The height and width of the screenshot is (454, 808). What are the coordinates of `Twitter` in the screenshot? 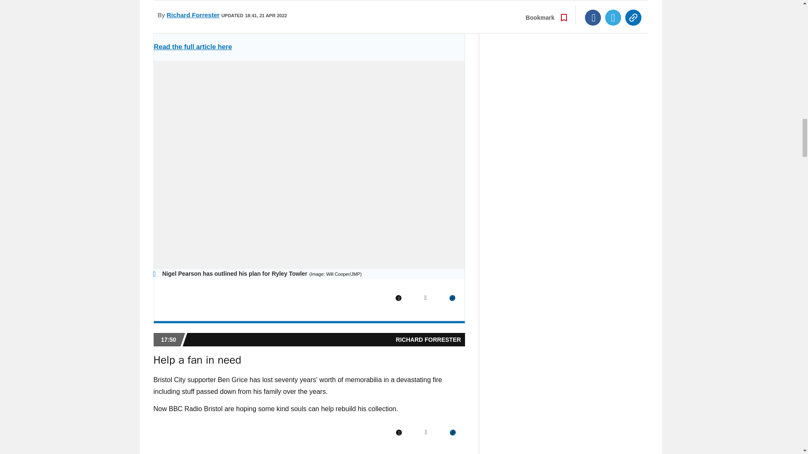 It's located at (425, 298).